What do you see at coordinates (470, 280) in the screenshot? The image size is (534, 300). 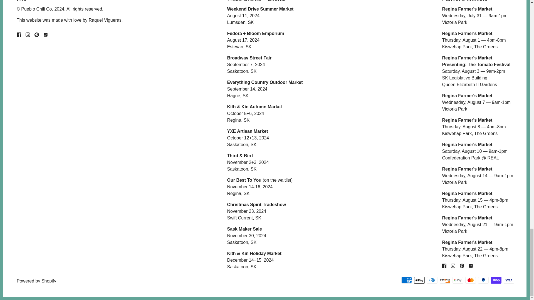 I see `Mastercard` at bounding box center [470, 280].